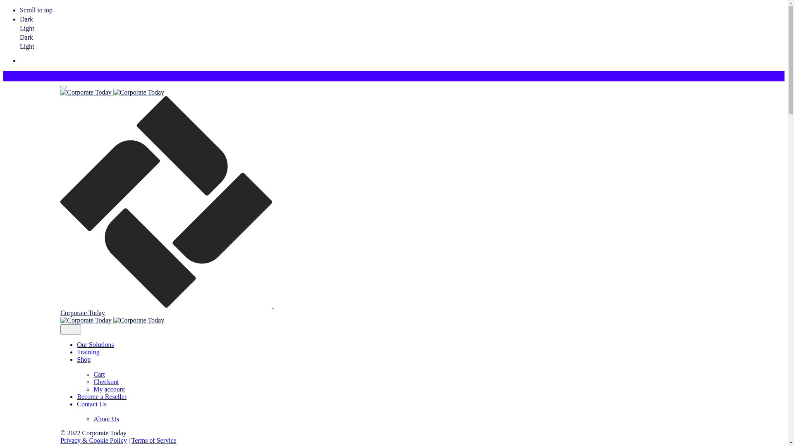  I want to click on Cart, so click(99, 374).